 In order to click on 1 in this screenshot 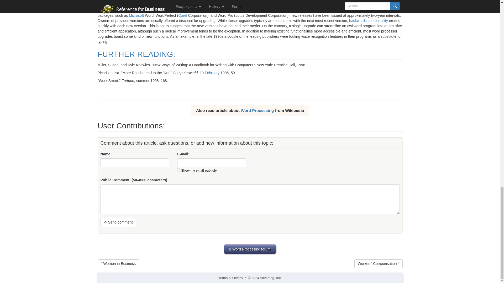, I will do `click(179, 170)`.